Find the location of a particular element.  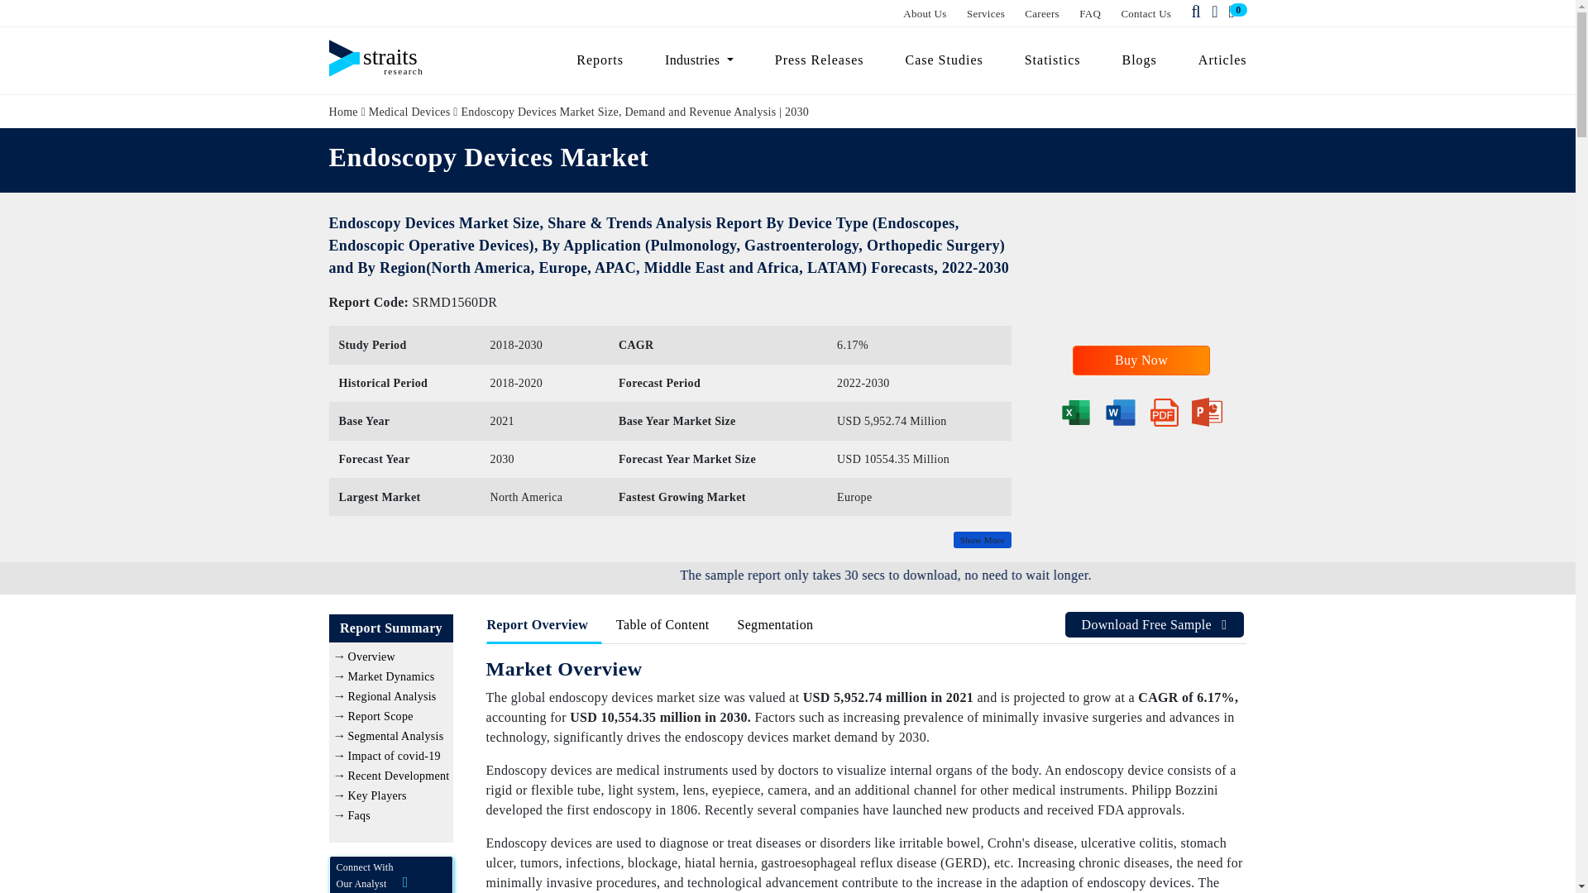

Statistics is located at coordinates (1053, 60).